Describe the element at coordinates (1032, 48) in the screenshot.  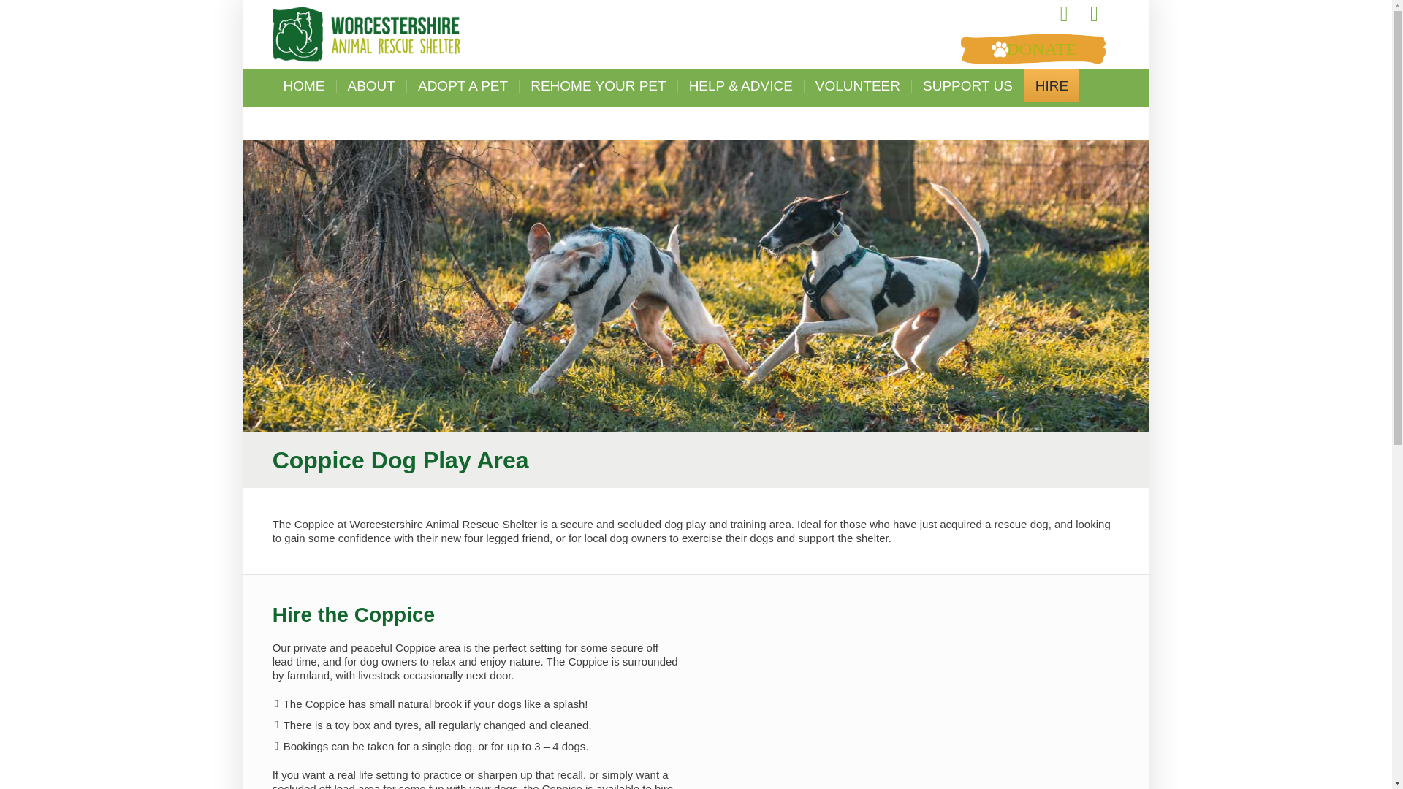
I see `DONATE` at that location.